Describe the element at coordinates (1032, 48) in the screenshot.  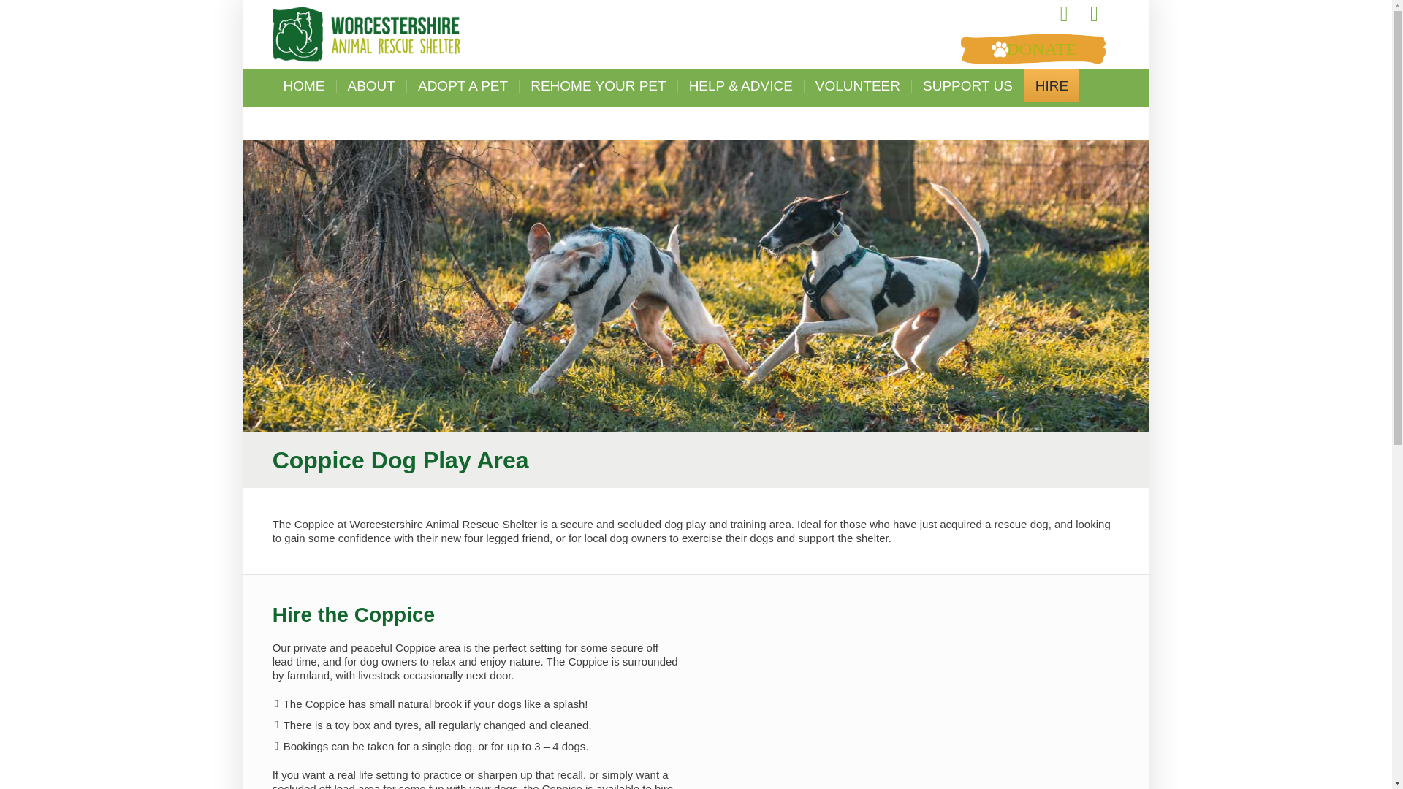
I see `DONATE` at that location.